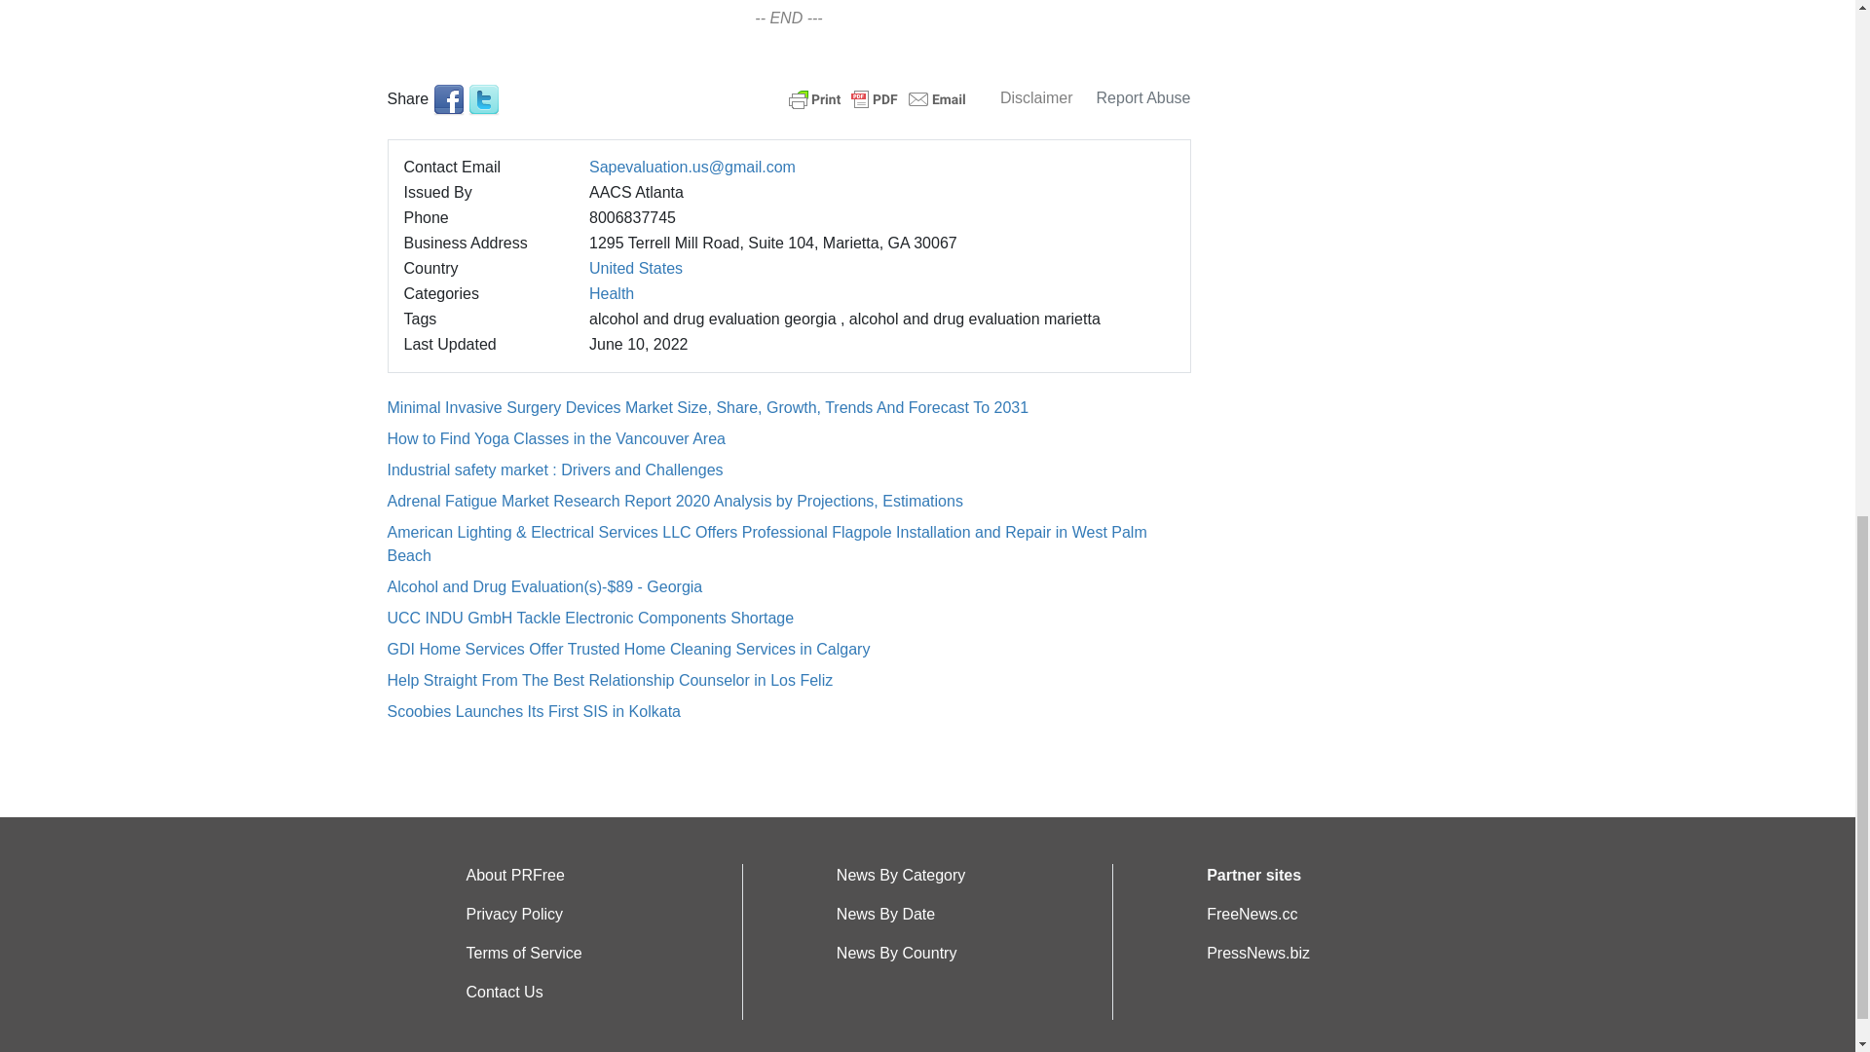 This screenshot has width=1870, height=1052. What do you see at coordinates (555, 438) in the screenshot?
I see `How to Find Yoga Classes in the Vancouver Area` at bounding box center [555, 438].